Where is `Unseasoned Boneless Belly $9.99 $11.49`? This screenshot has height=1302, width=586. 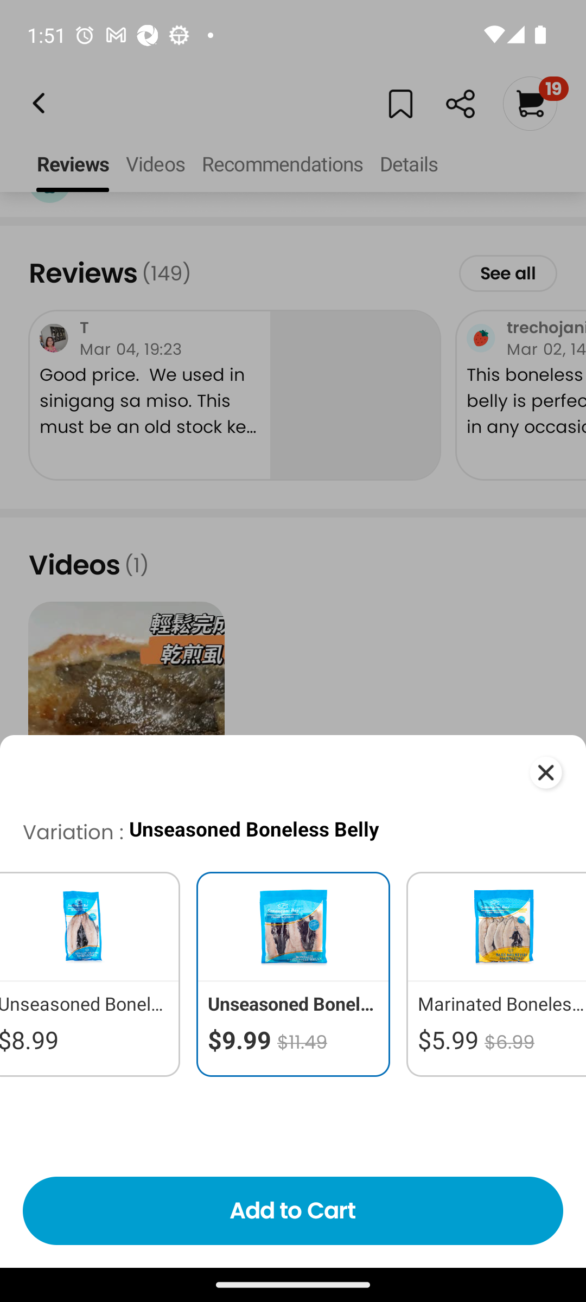
Unseasoned Boneless Belly $9.99 $11.49 is located at coordinates (293, 974).